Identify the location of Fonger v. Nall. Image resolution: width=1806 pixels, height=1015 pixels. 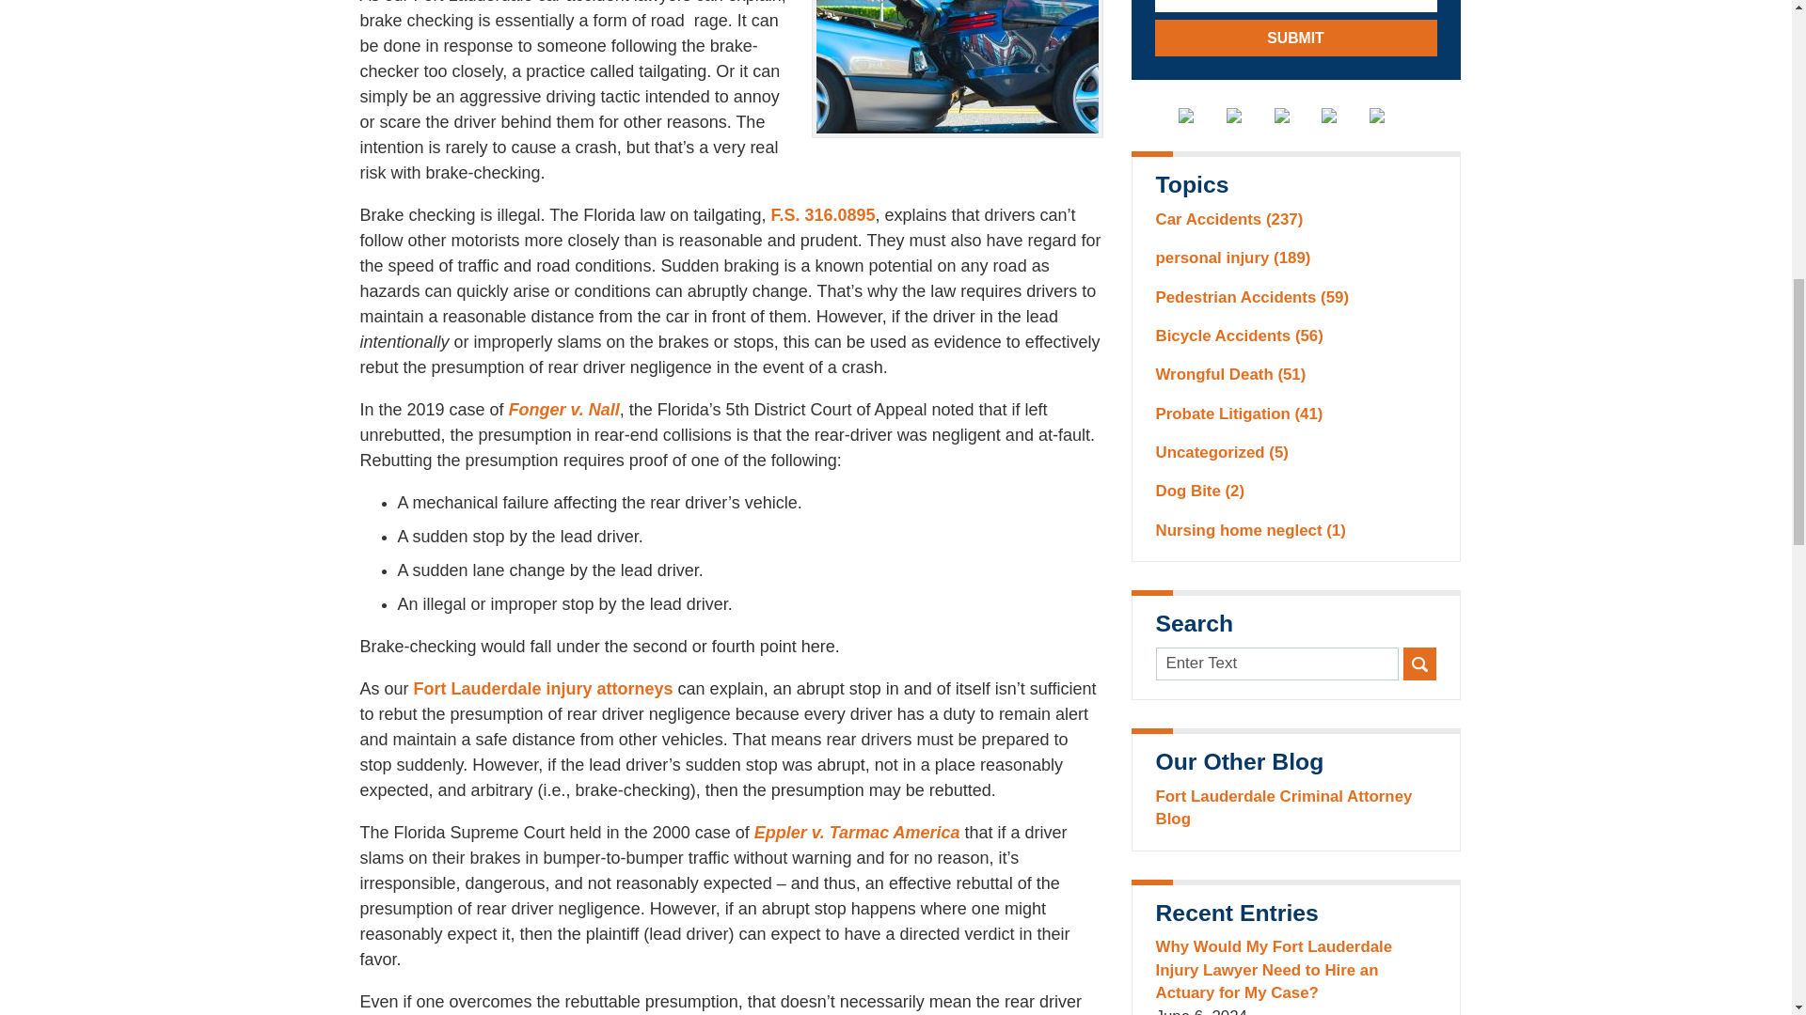
(564, 410).